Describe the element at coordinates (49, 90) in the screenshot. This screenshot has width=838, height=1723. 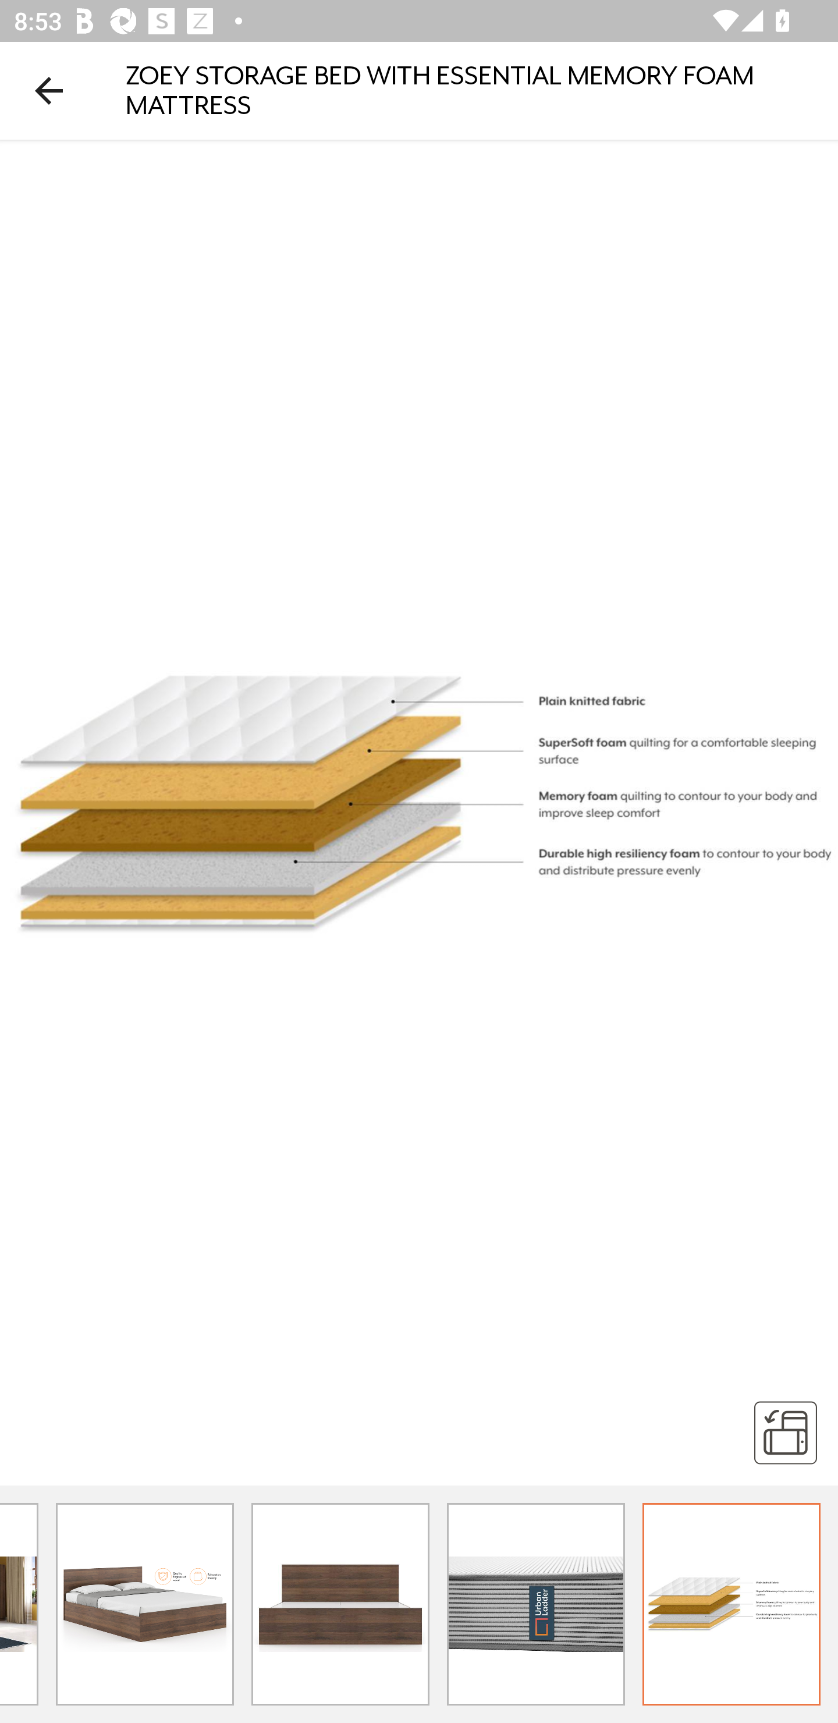
I see `Navigate up` at that location.